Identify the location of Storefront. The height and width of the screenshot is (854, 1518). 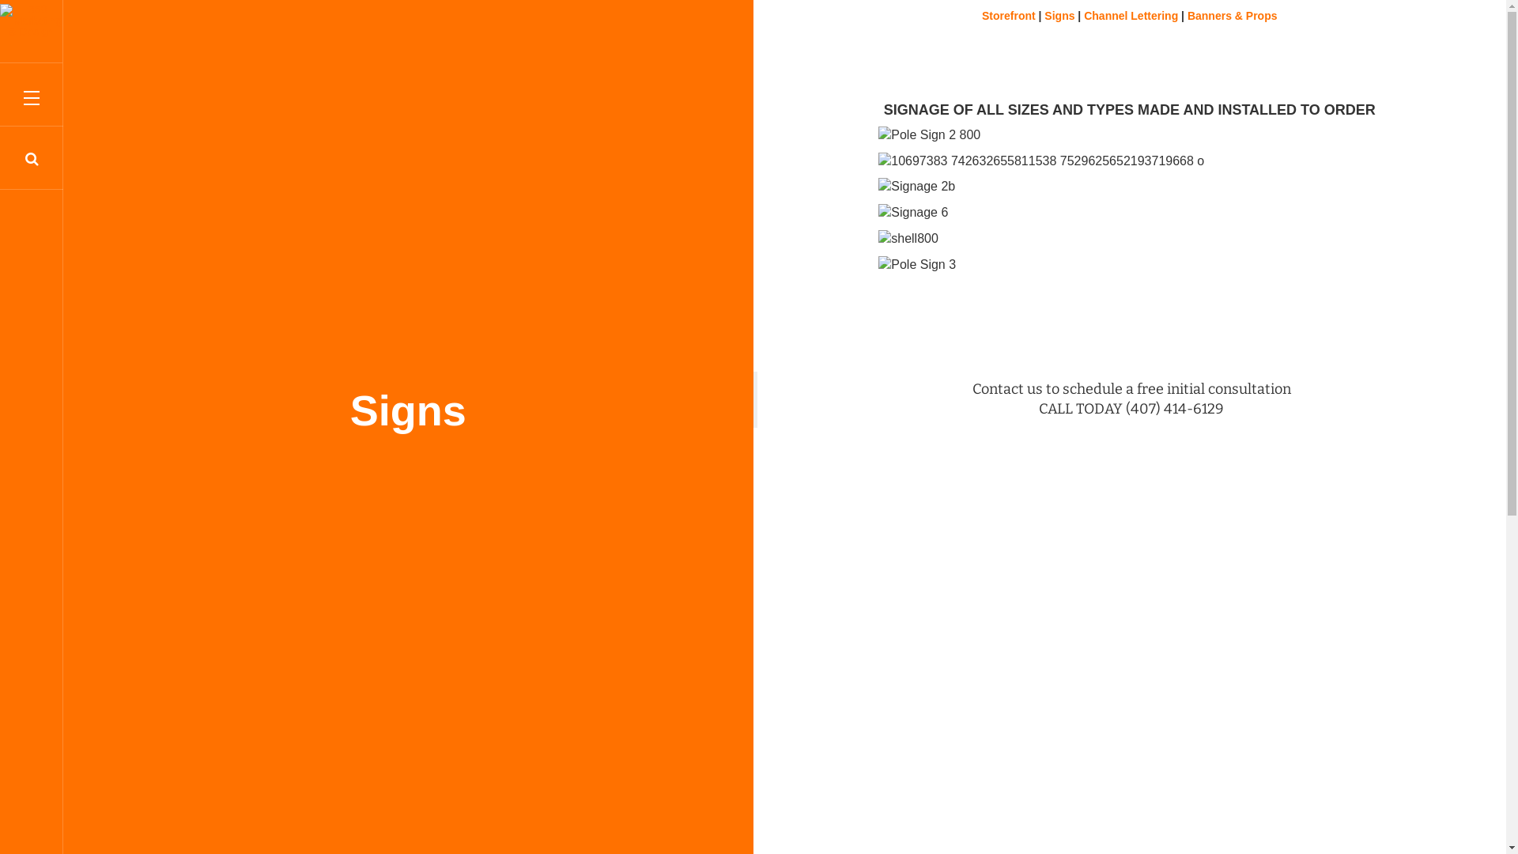
(1009, 16).